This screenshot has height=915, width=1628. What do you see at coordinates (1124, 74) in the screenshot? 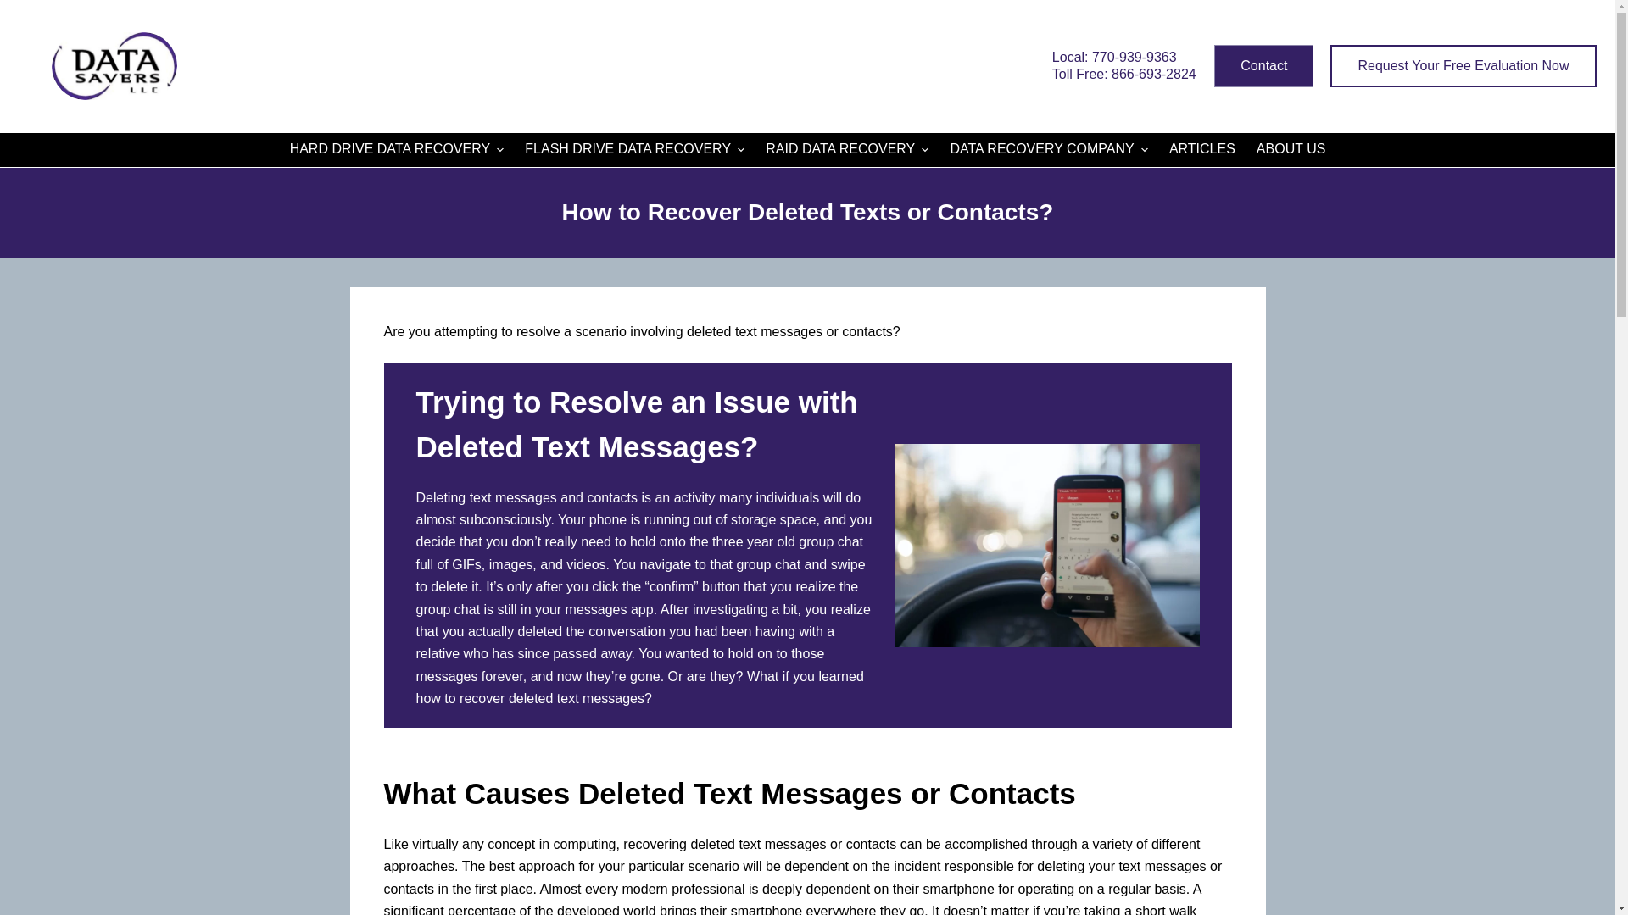
I see `Toll Free: 866-693-2824` at bounding box center [1124, 74].